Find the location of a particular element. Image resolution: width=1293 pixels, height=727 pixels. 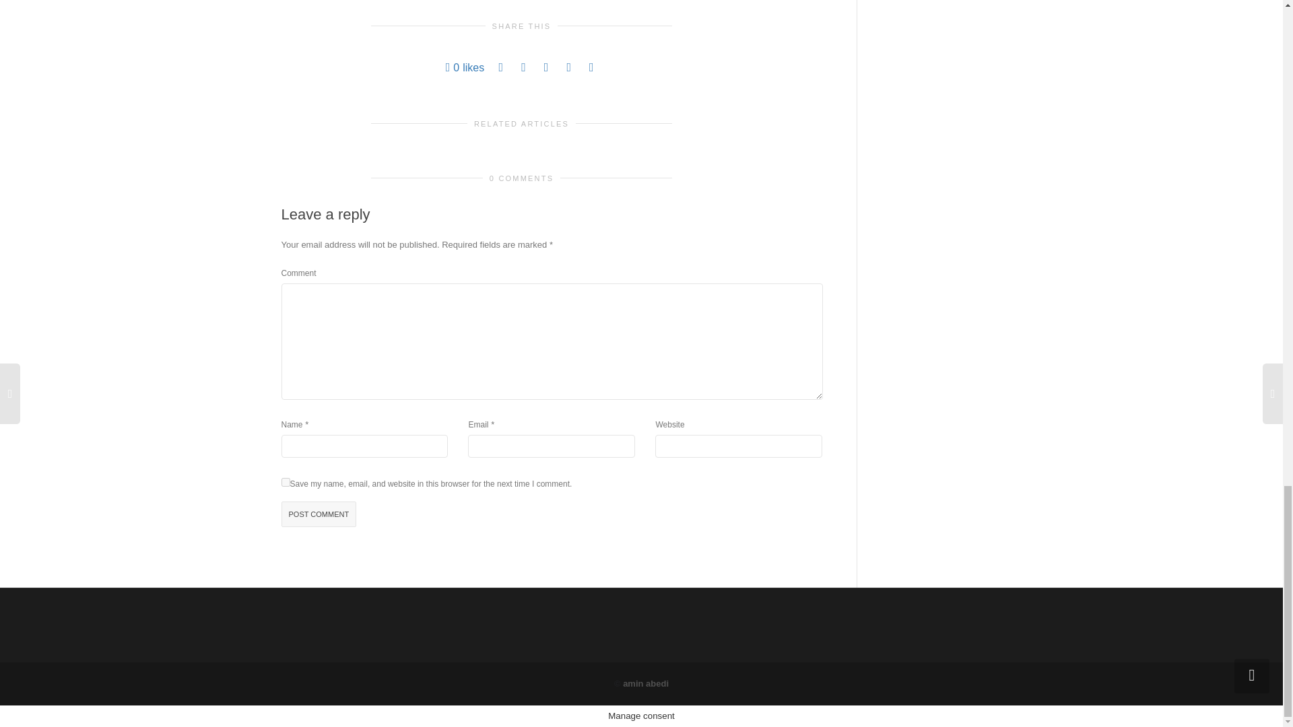

Like this is located at coordinates (465, 67).